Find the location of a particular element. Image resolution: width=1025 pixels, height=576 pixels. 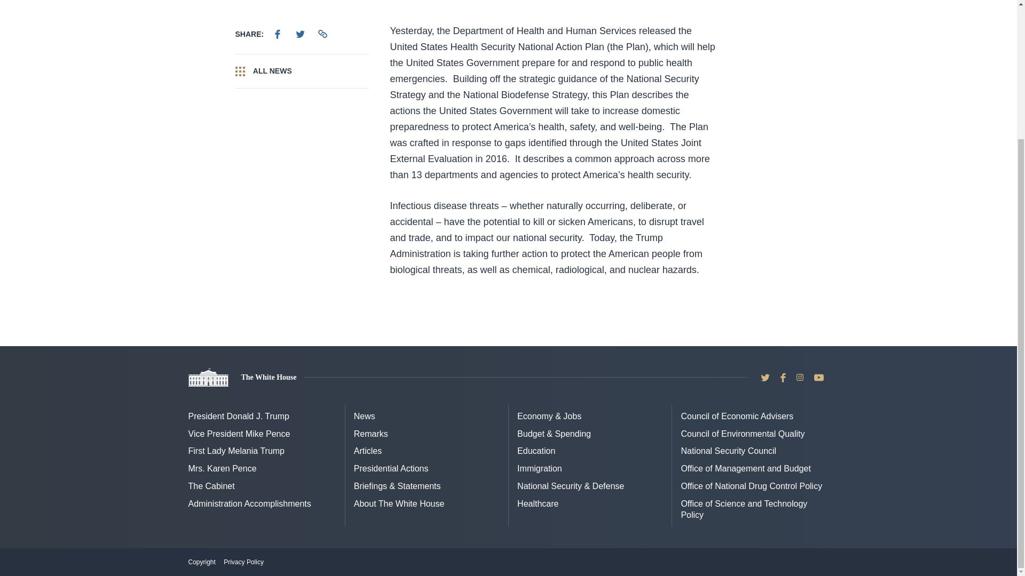

Vice President Mike Pence is located at coordinates (239, 433).